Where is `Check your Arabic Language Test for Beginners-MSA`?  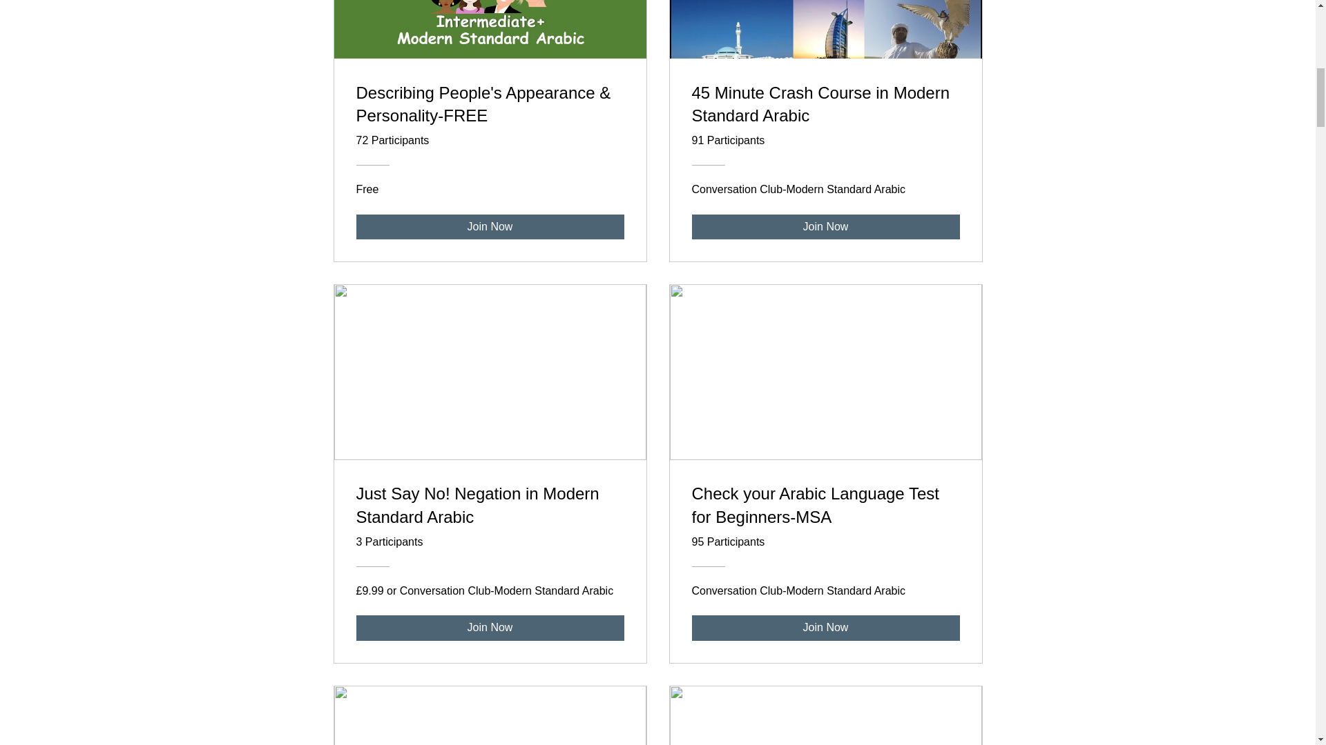
Check your Arabic Language Test for Beginners-MSA is located at coordinates (826, 508).